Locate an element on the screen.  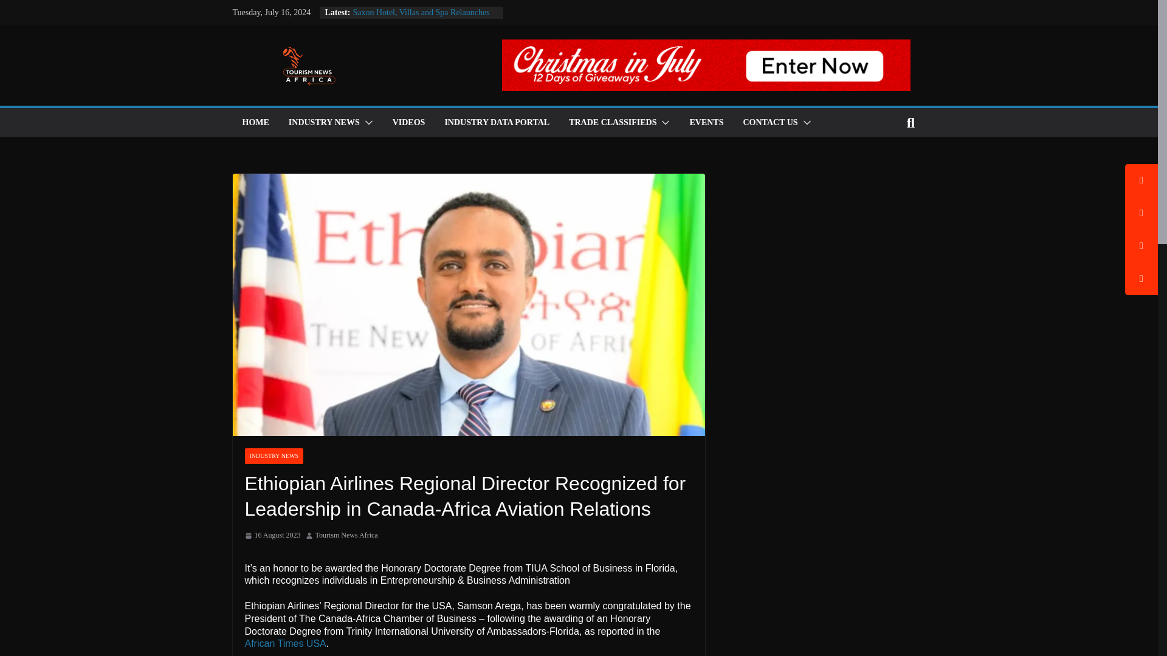
8:16 am is located at coordinates (272, 536).